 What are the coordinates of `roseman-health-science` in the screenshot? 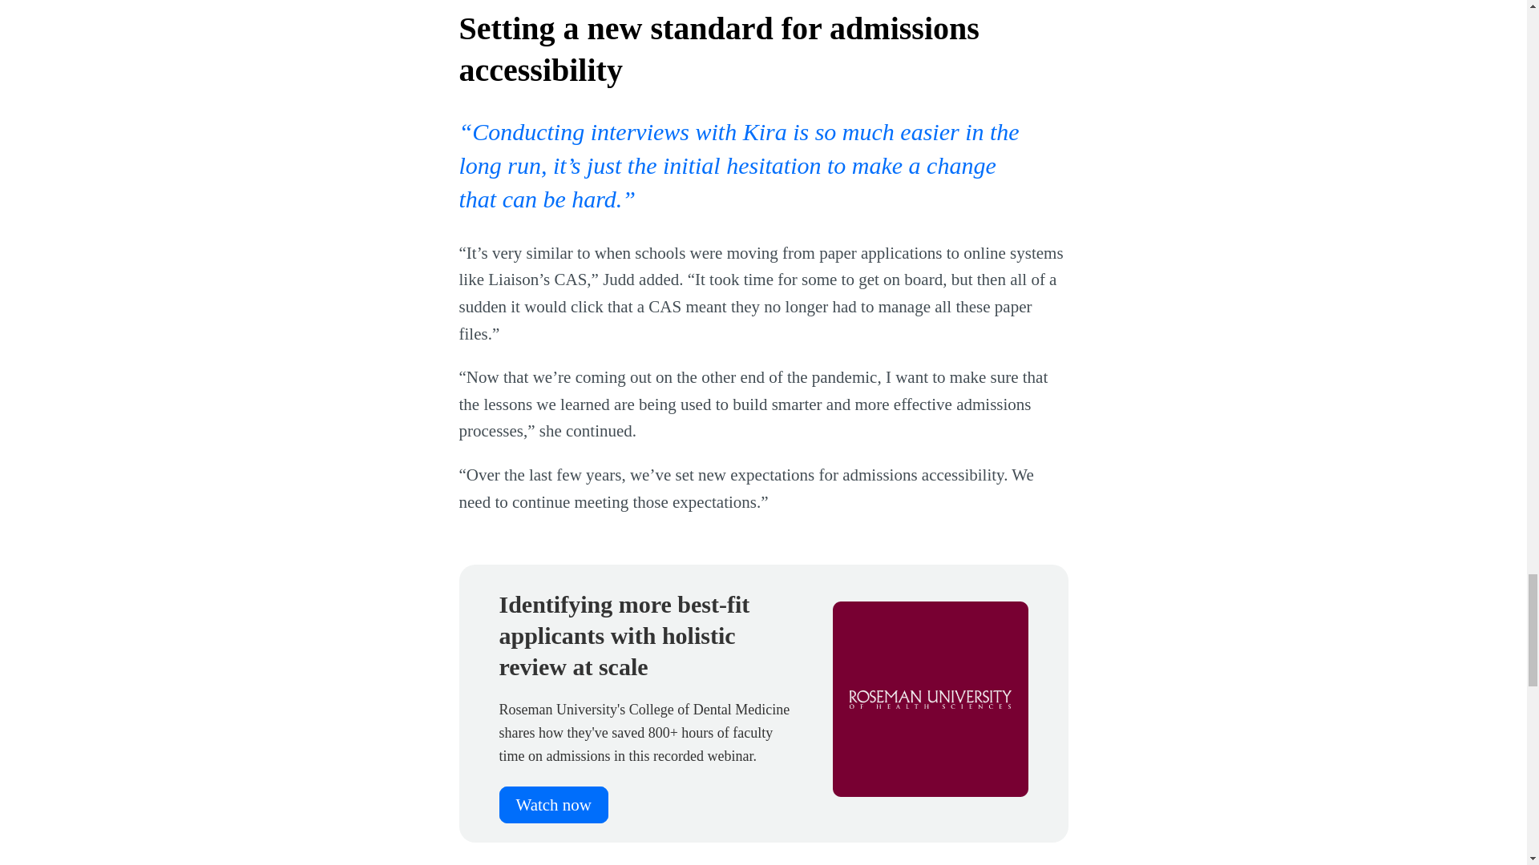 It's located at (930, 698).